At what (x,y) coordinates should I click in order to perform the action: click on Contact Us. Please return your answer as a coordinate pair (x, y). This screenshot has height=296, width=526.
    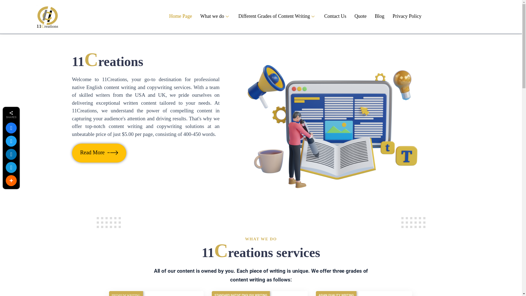
    Looking at the image, I should click on (335, 16).